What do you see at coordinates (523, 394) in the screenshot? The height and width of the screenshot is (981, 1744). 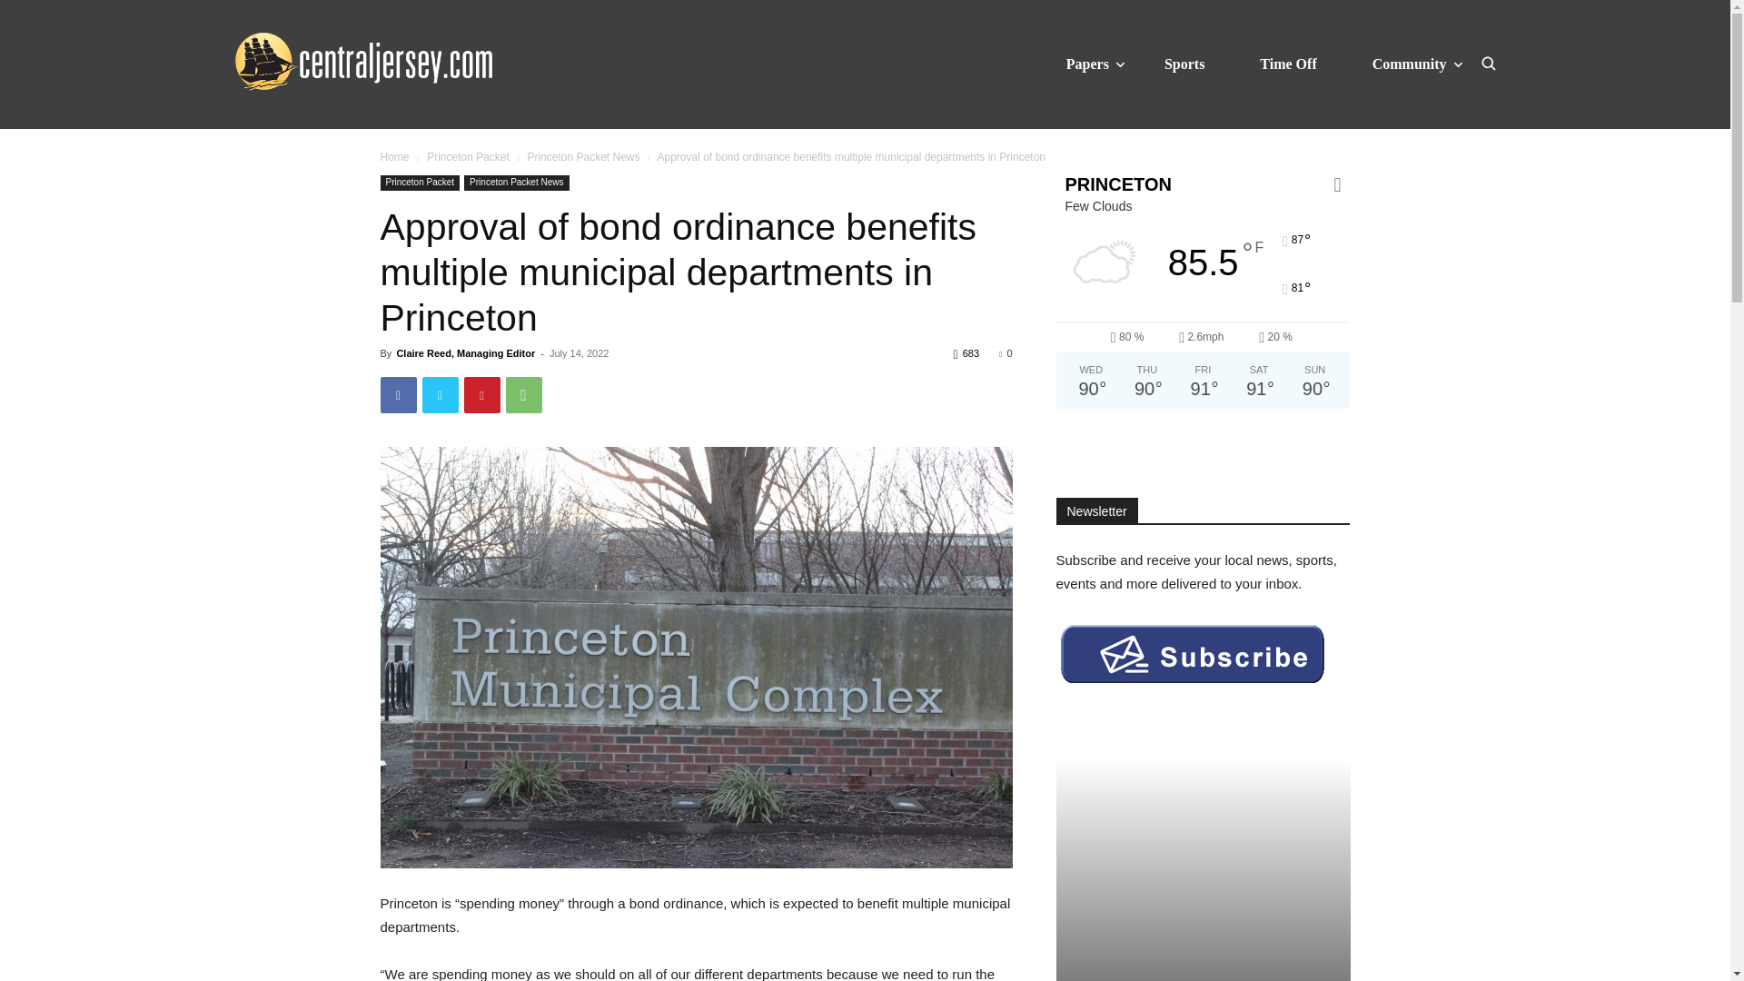 I see `WhatsApp` at bounding box center [523, 394].